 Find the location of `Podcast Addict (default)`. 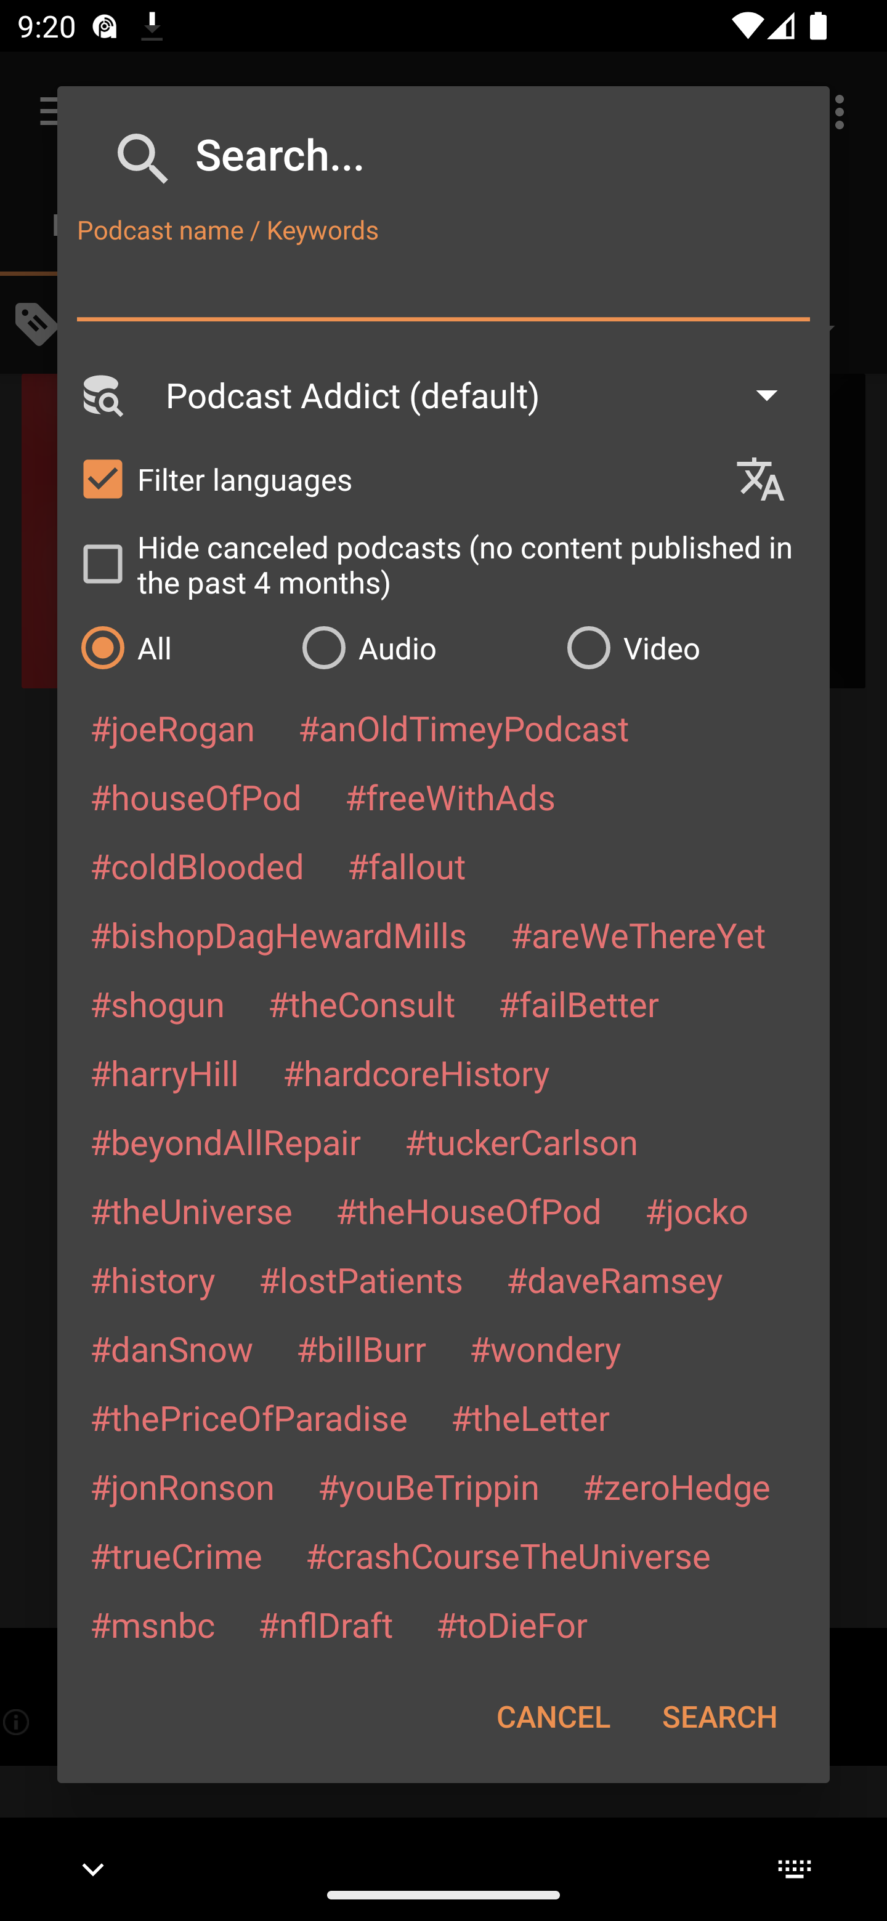

Podcast Addict (default) is located at coordinates (483, 395).